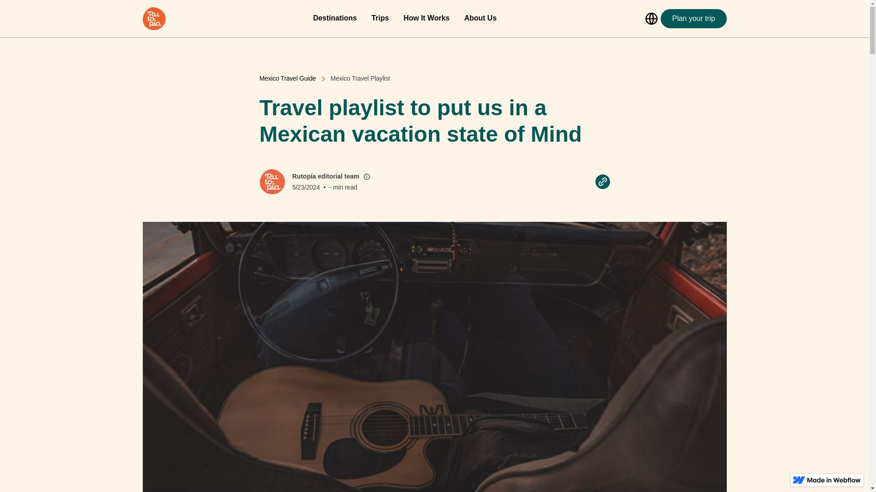  I want to click on About Us, so click(480, 18).